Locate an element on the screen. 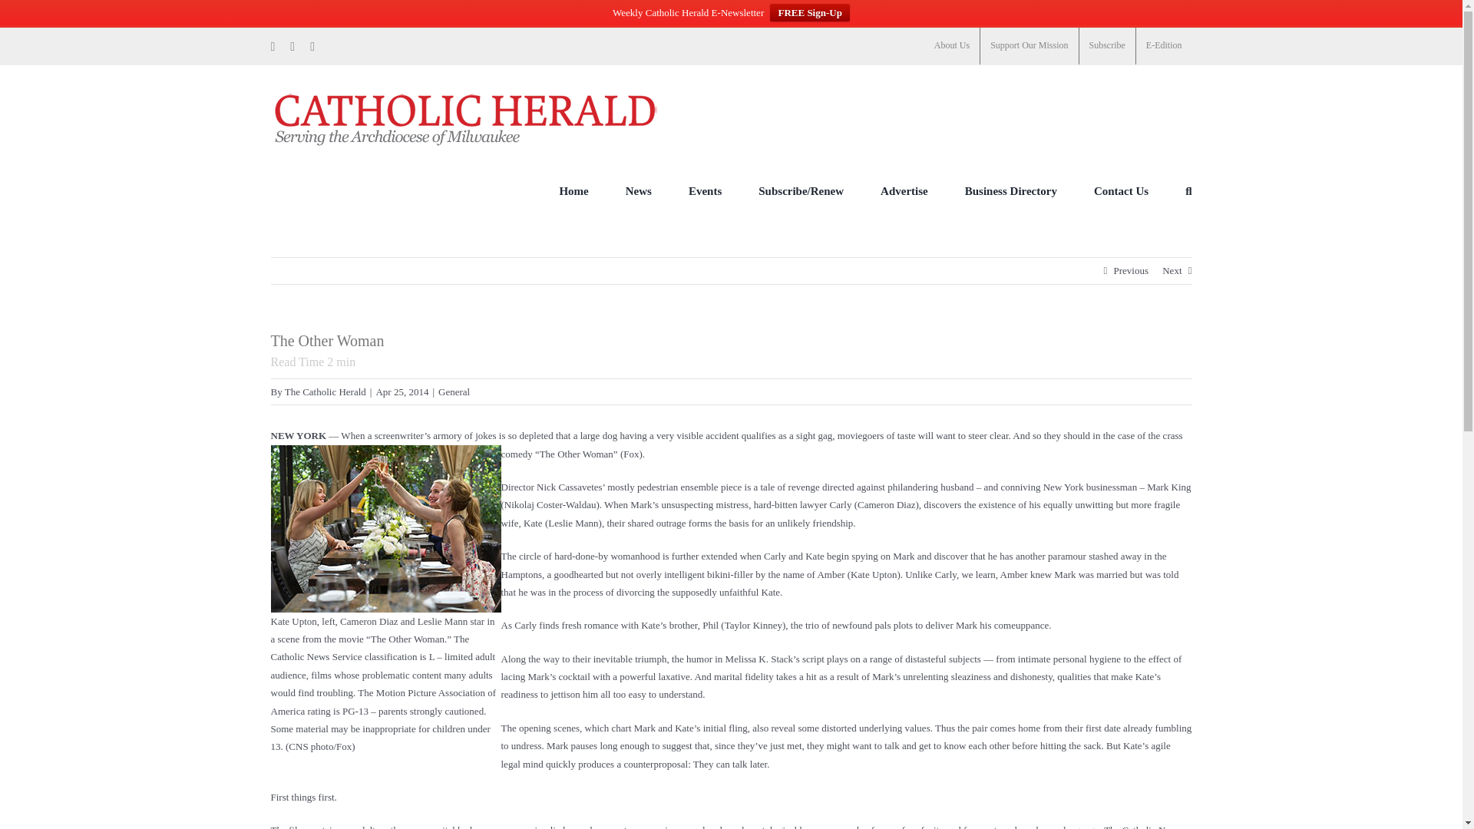 This screenshot has height=829, width=1474. Subscribe is located at coordinates (1107, 46).